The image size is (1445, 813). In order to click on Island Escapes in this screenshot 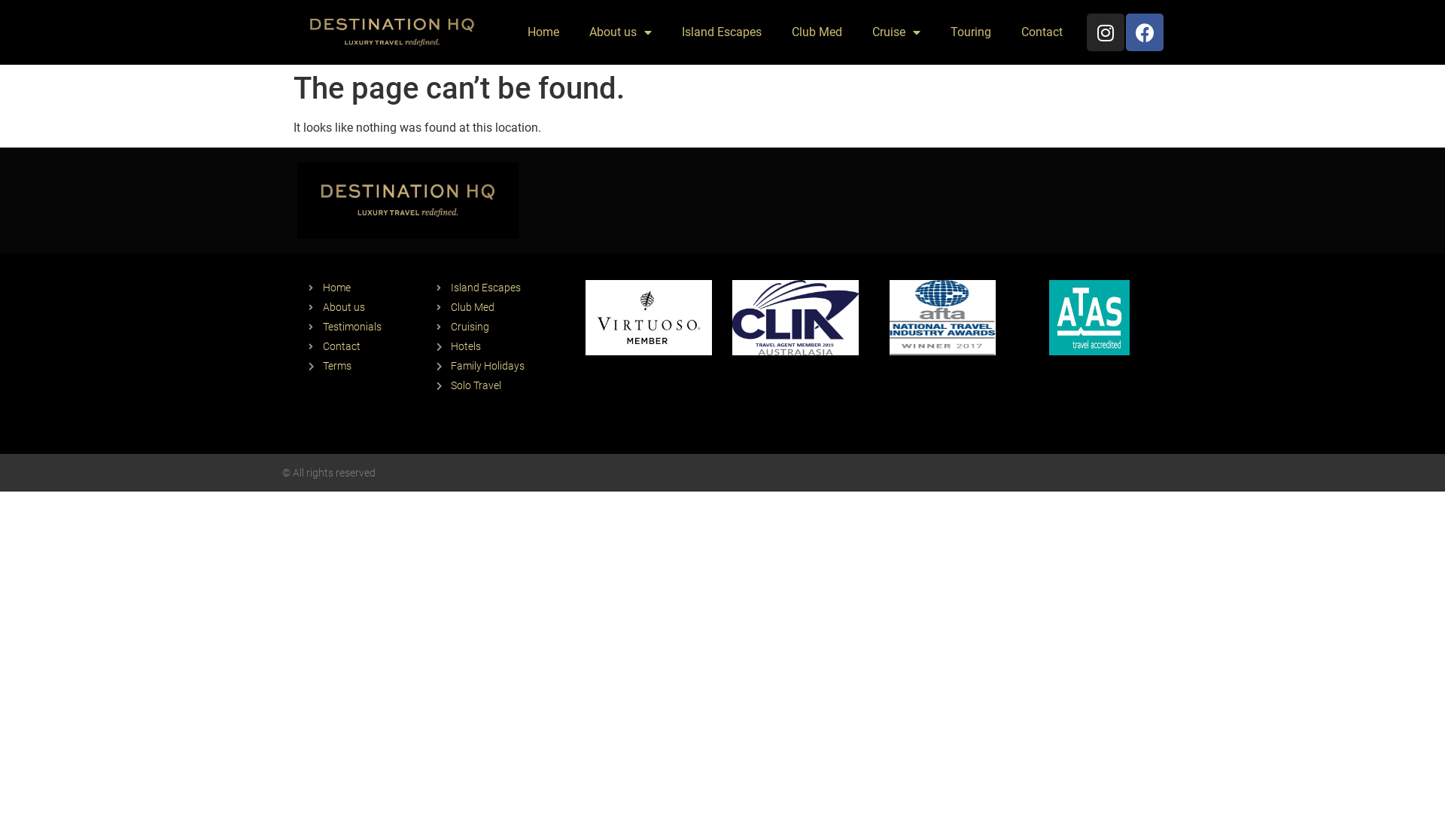, I will do `click(722, 32)`.